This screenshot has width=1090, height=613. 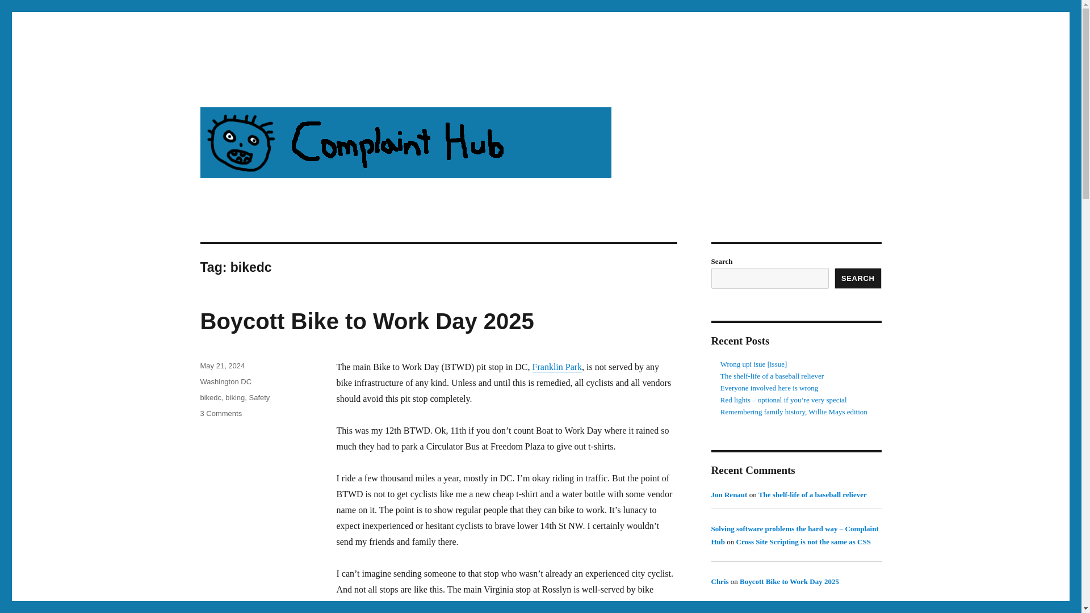 I want to click on The shelf-life of a baseball reliever, so click(x=772, y=376).